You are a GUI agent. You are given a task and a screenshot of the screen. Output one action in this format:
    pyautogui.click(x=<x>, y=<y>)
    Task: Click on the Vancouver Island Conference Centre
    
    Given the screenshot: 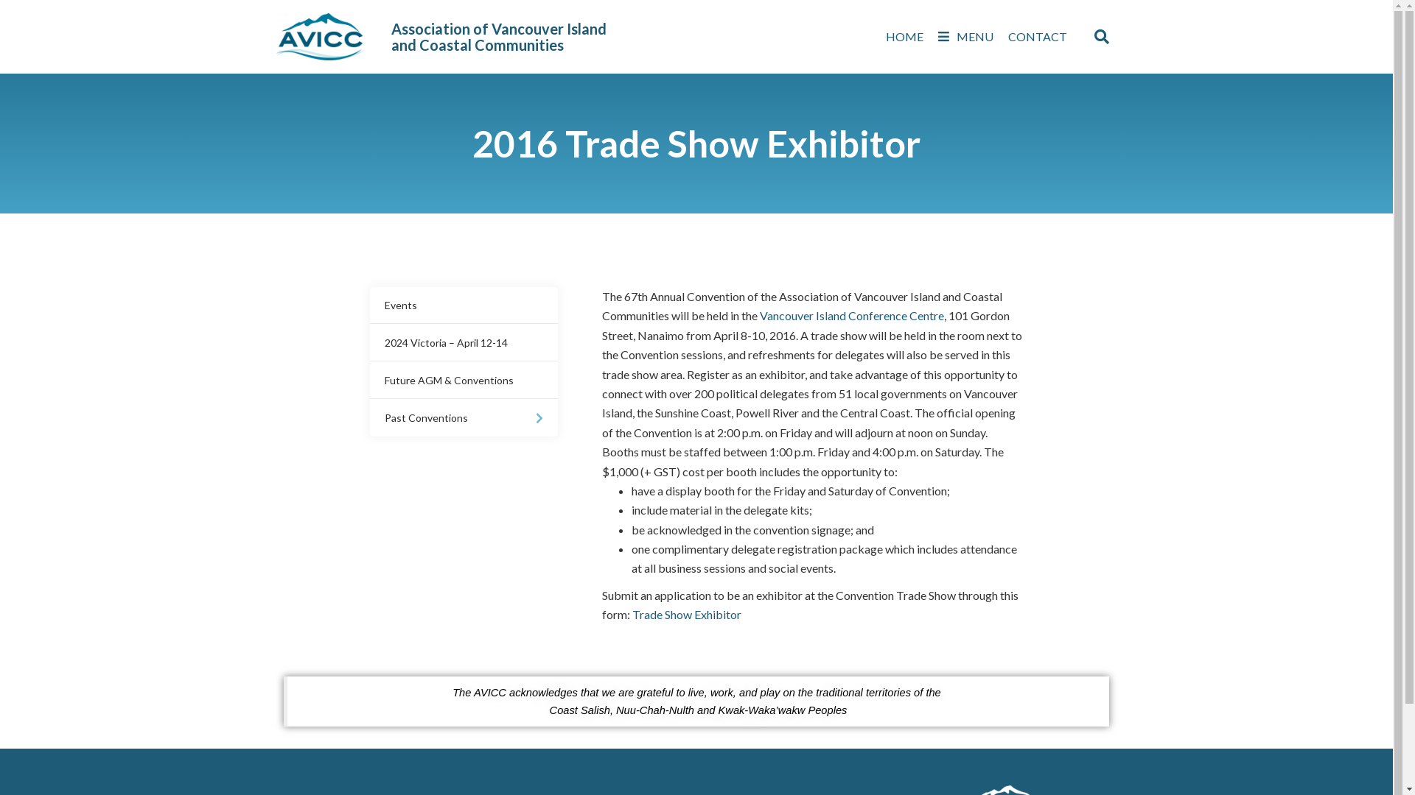 What is the action you would take?
    pyautogui.click(x=852, y=315)
    